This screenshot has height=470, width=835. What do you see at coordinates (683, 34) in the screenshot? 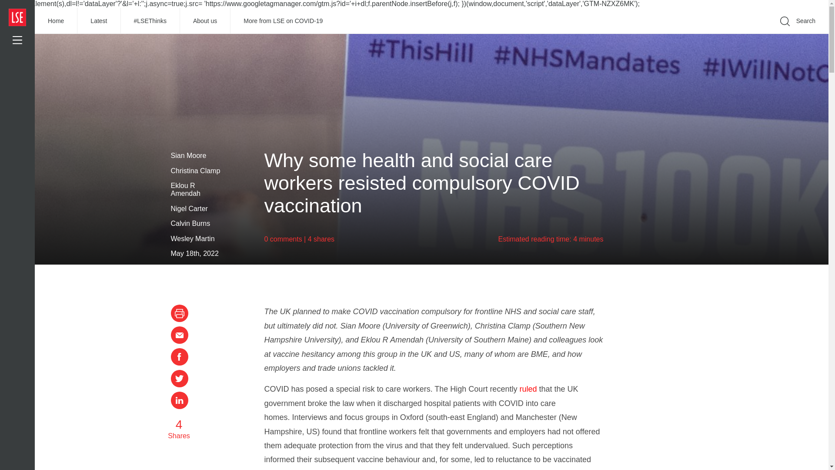
I see `Go` at bounding box center [683, 34].